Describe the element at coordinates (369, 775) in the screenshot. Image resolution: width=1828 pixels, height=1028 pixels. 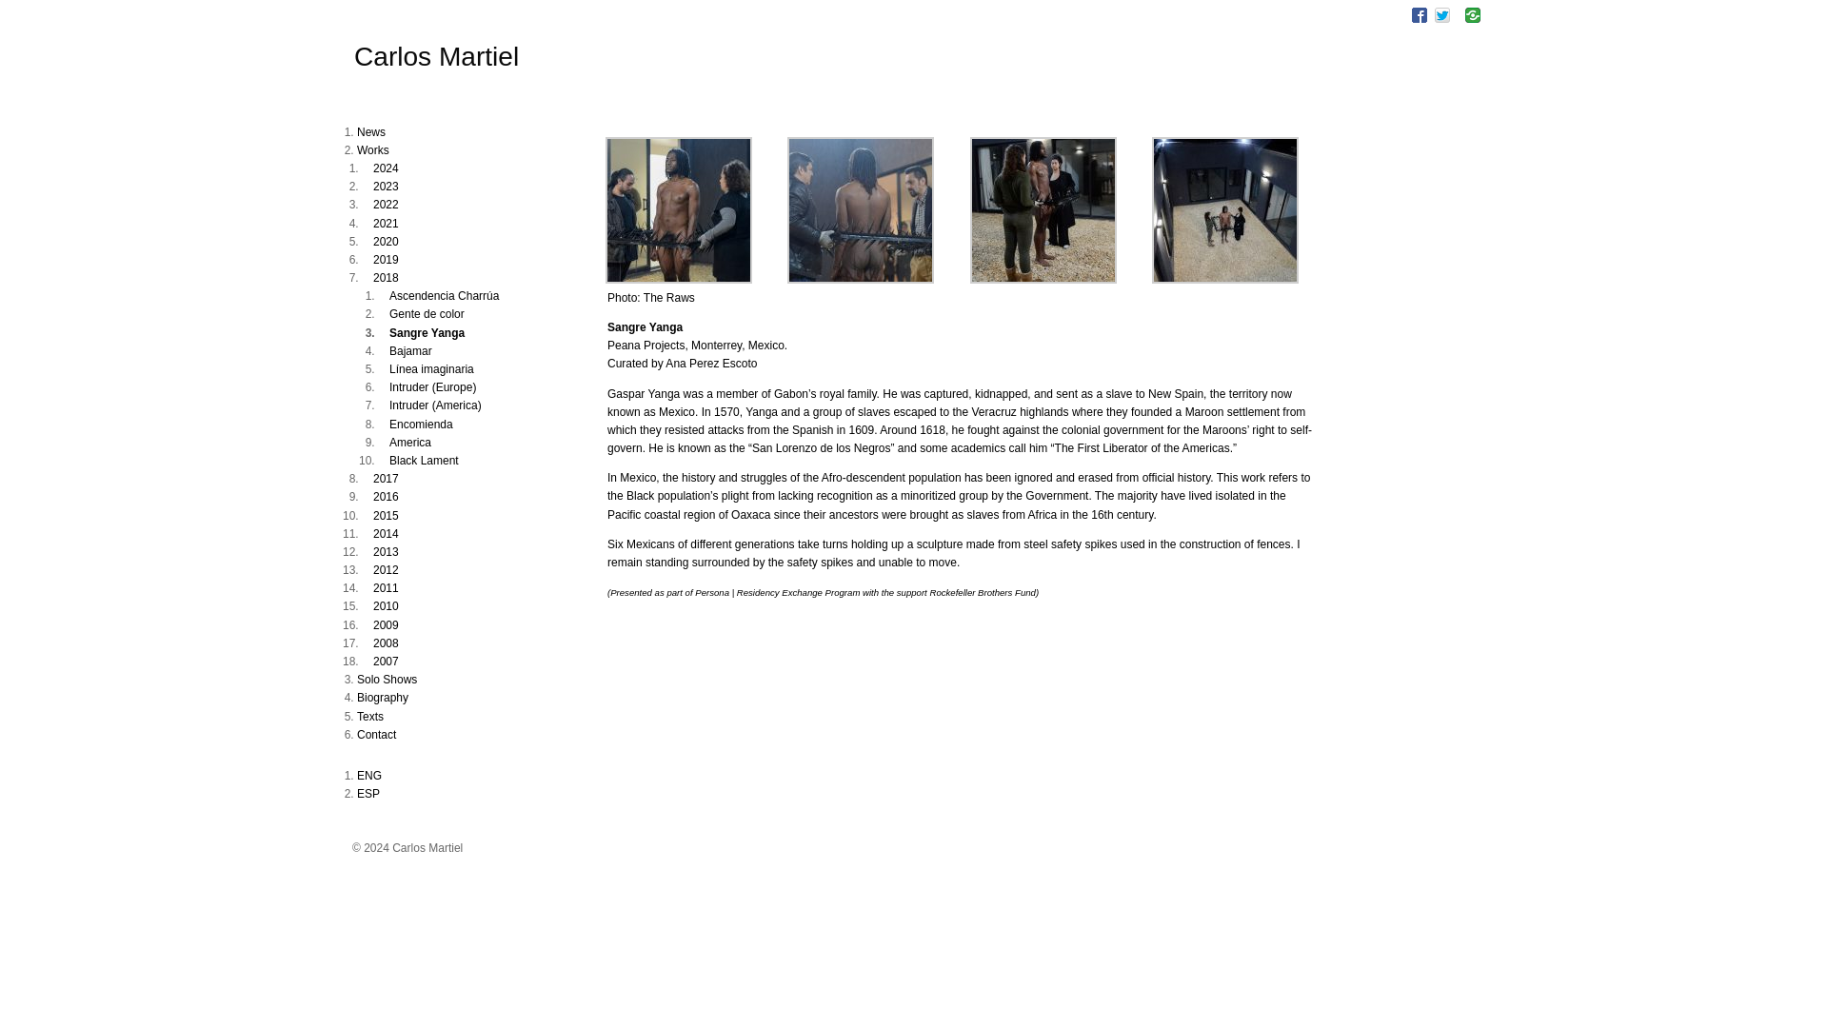
I see `ENG` at that location.